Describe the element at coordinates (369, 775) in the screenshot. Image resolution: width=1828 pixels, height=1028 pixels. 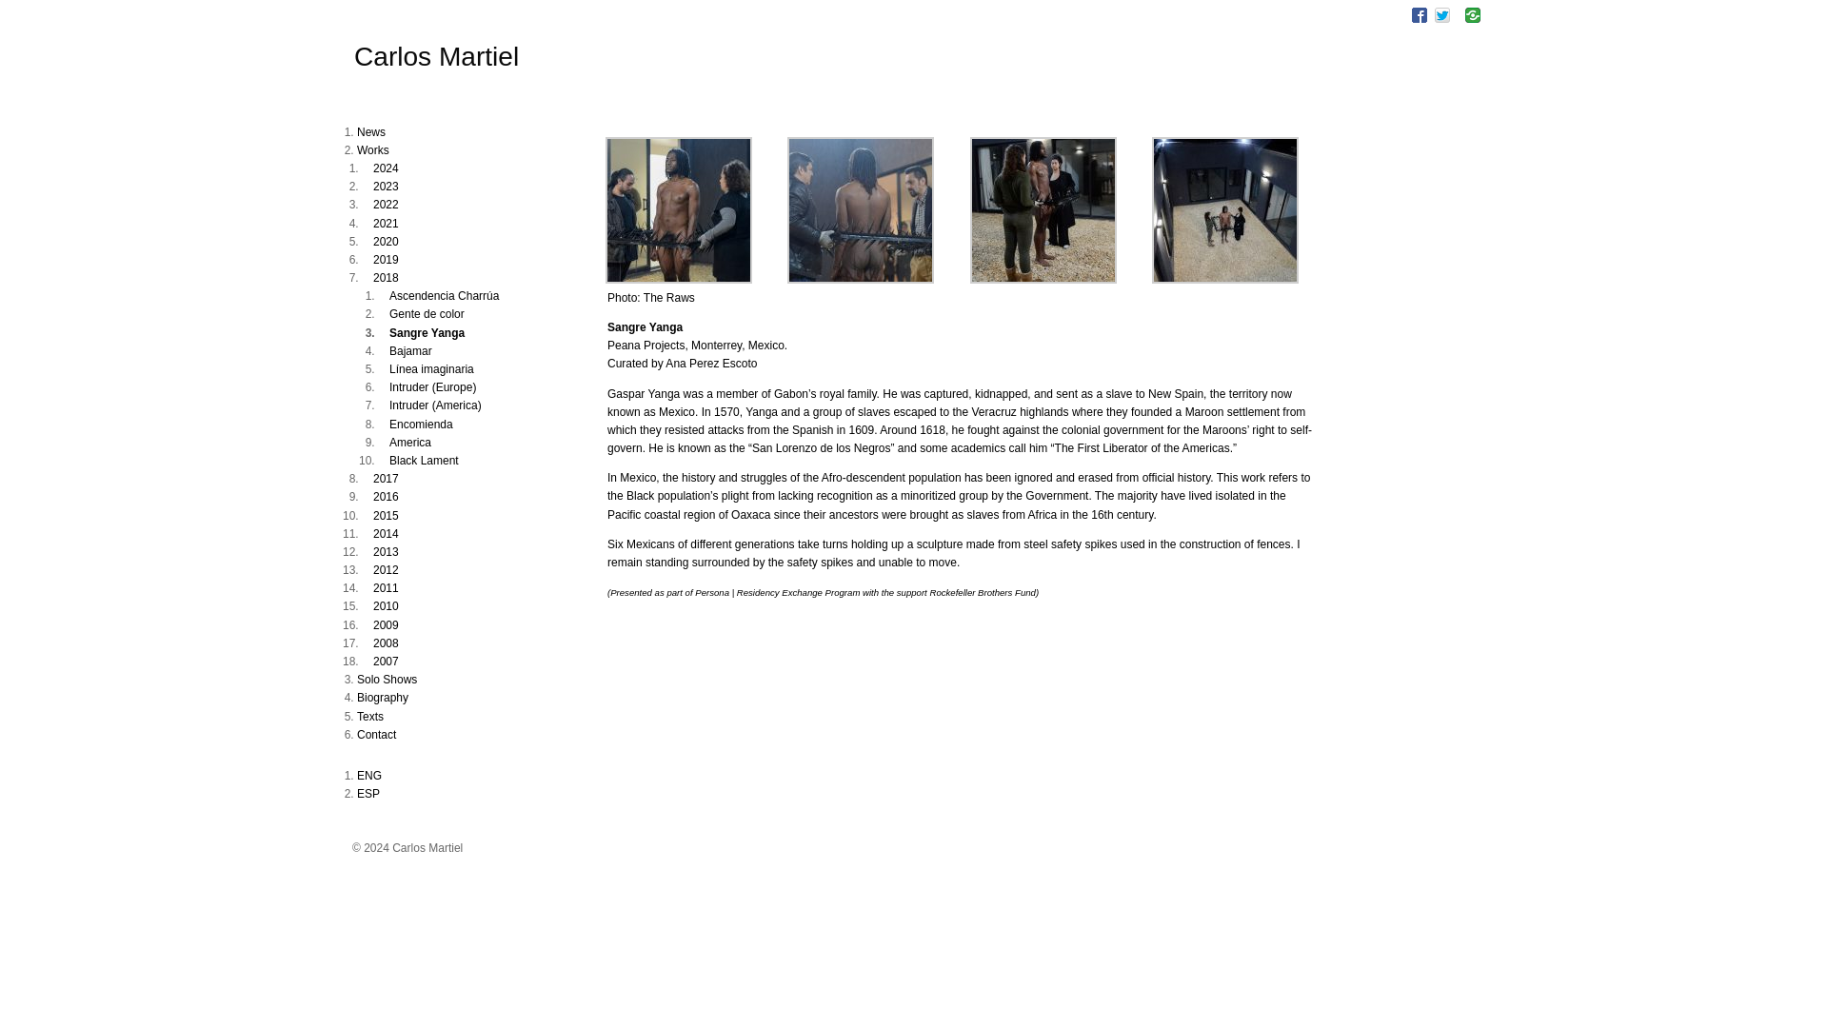
I see `ENG` at that location.